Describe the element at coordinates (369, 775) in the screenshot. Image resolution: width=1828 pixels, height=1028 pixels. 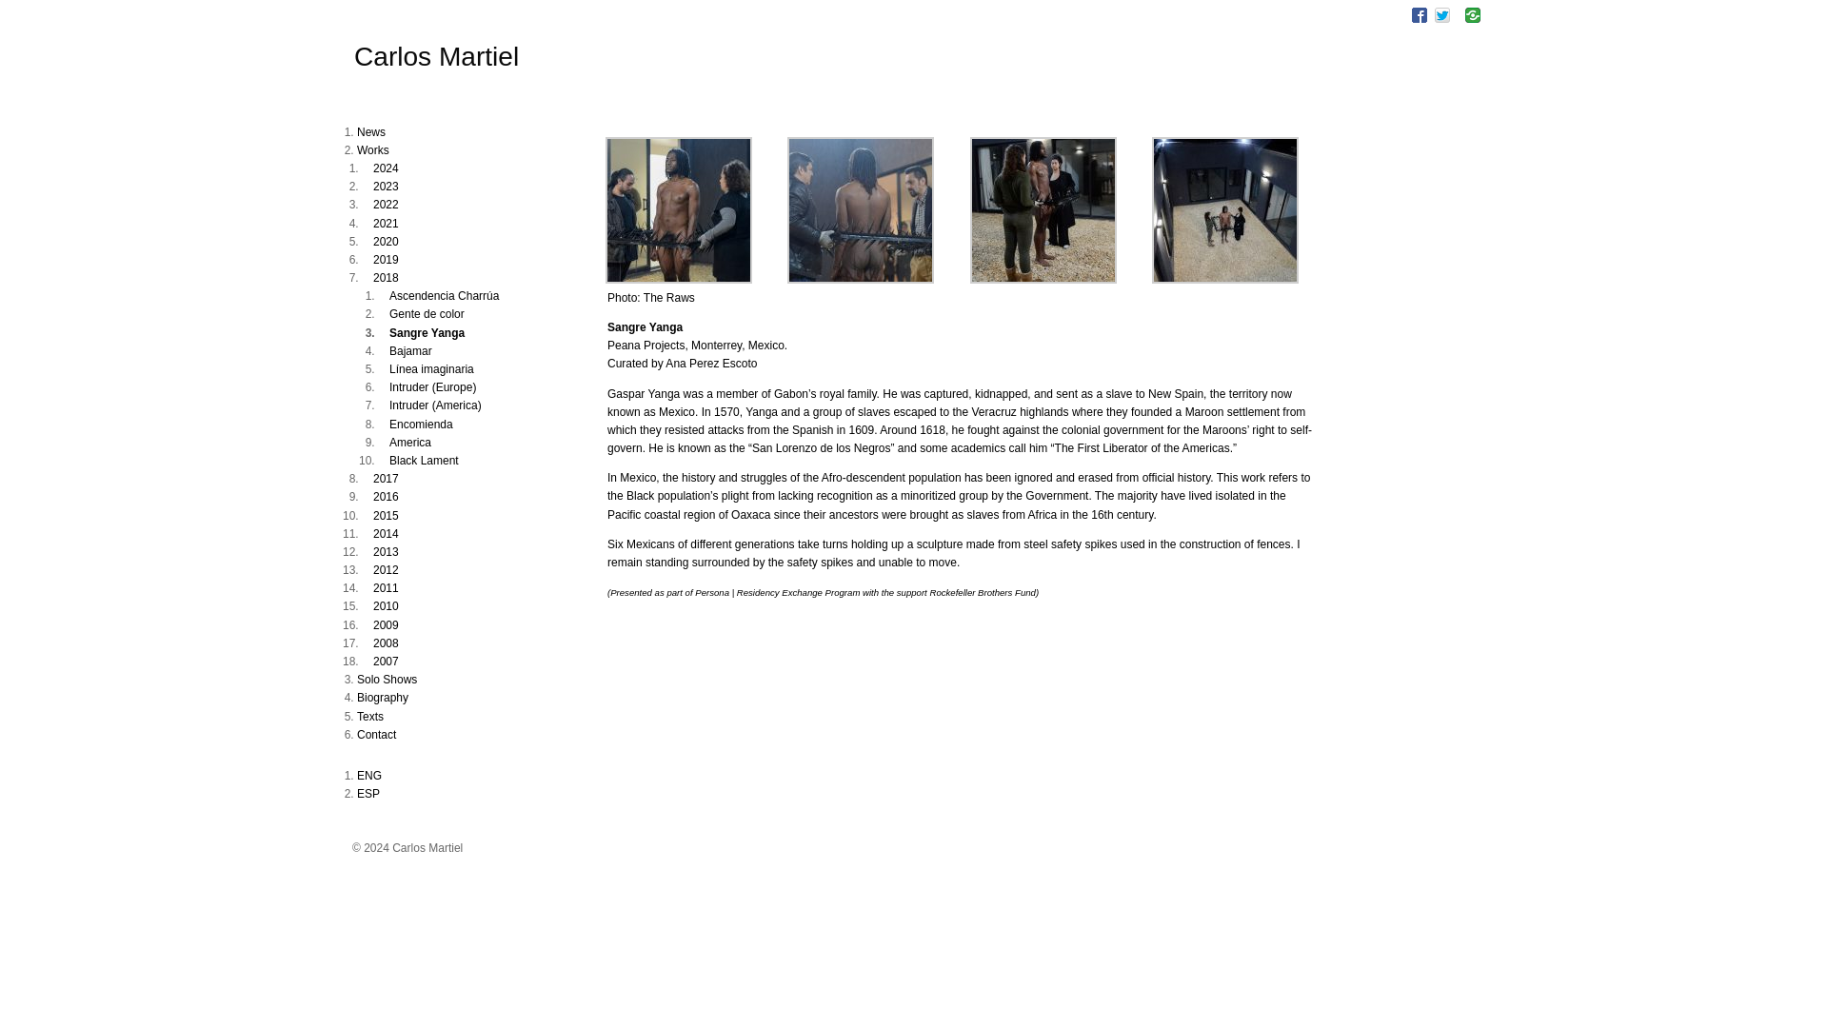
I see `ENG` at that location.